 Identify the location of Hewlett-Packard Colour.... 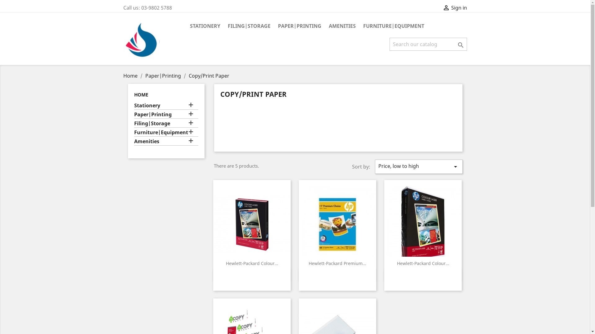
(423, 263).